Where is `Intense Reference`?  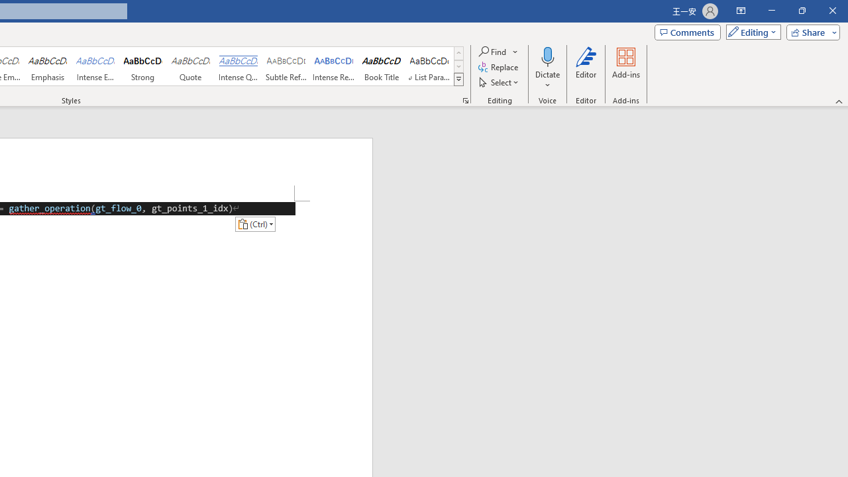 Intense Reference is located at coordinates (334, 66).